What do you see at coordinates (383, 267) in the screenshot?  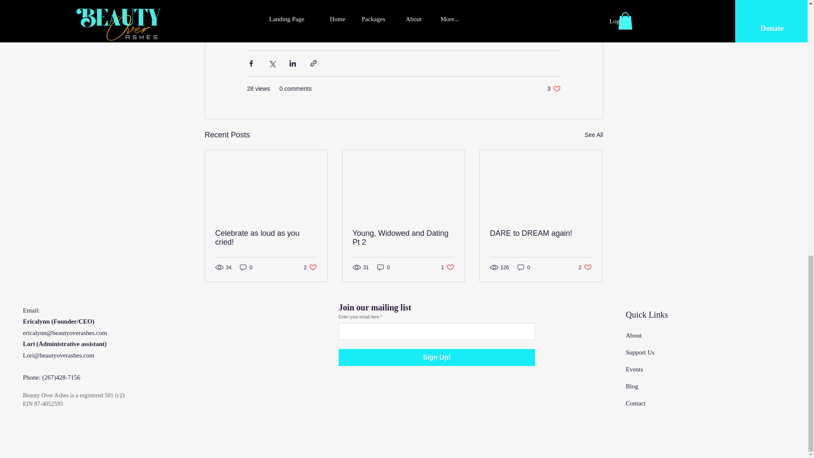 I see `DARE to DREAM again!` at bounding box center [383, 267].